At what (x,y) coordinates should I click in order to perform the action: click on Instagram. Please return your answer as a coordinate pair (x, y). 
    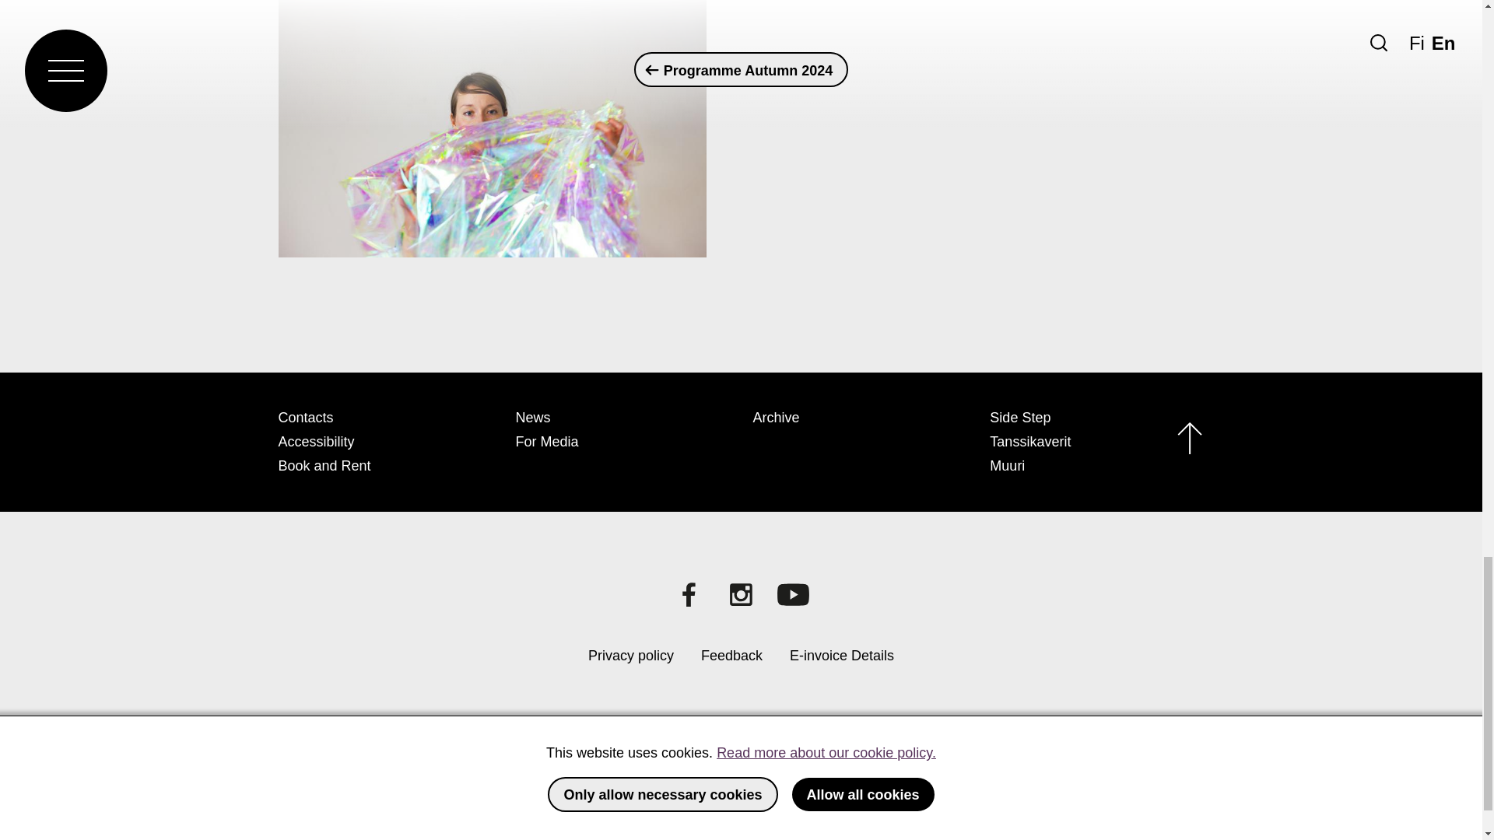
    Looking at the image, I should click on (741, 593).